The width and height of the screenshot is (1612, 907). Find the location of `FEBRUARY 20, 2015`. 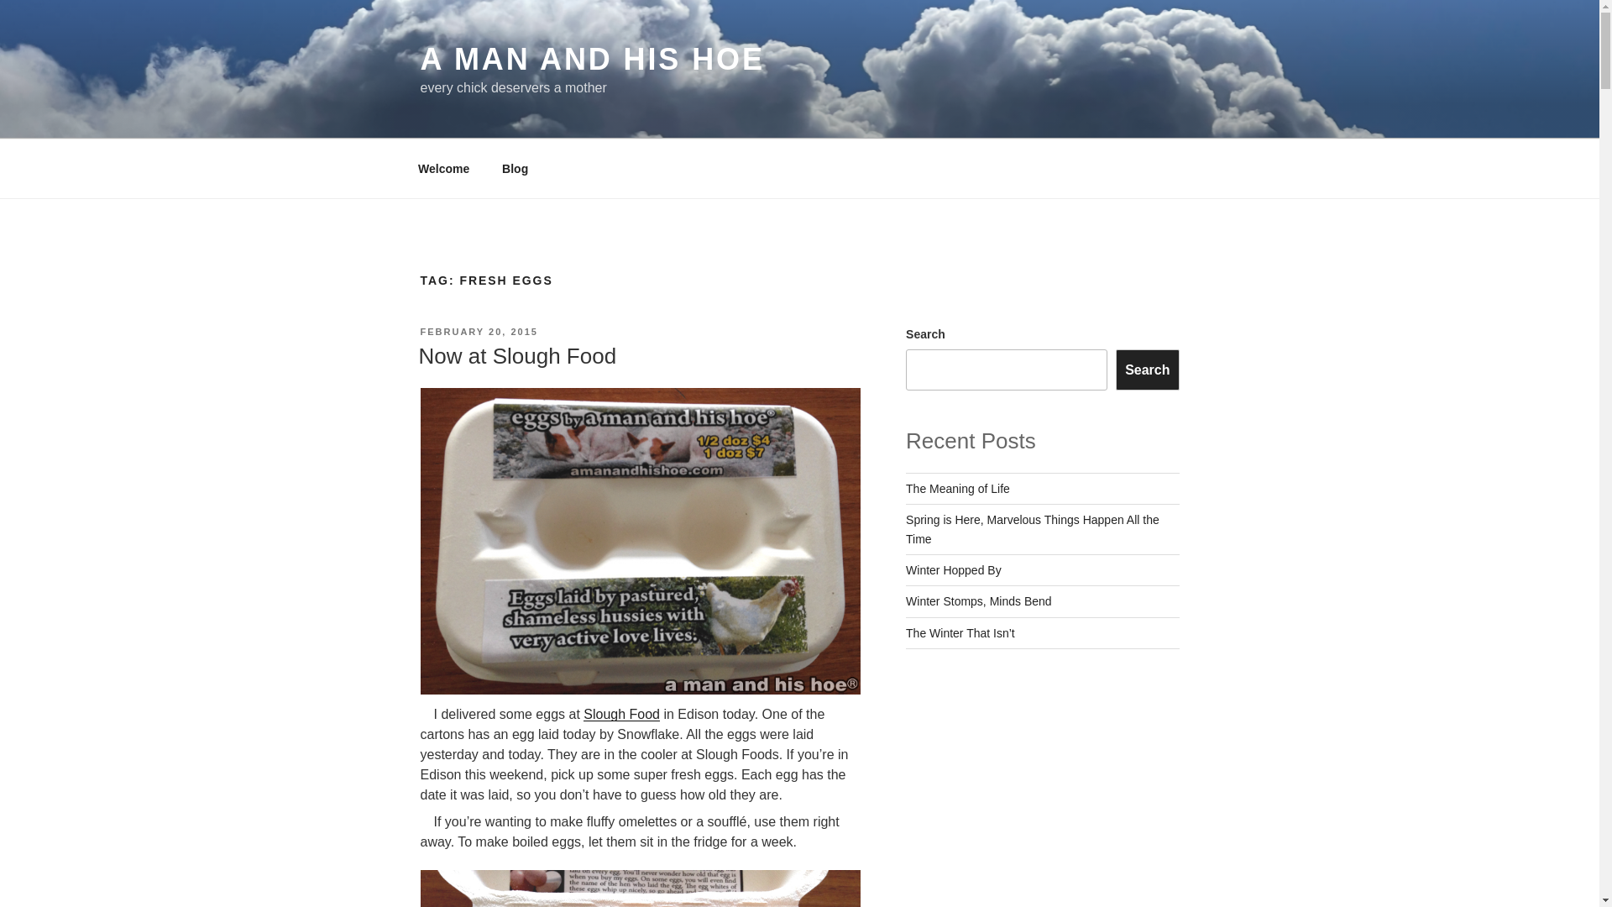

FEBRUARY 20, 2015 is located at coordinates (478, 331).